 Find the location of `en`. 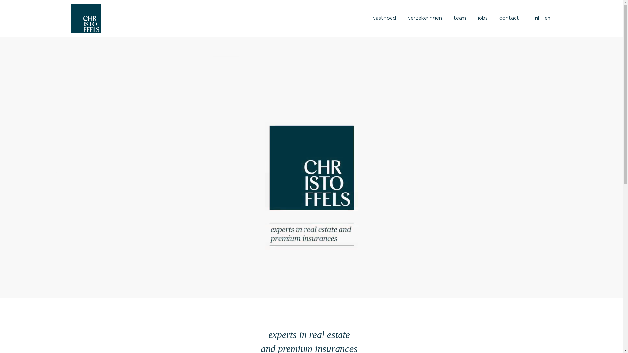

en is located at coordinates (547, 17).